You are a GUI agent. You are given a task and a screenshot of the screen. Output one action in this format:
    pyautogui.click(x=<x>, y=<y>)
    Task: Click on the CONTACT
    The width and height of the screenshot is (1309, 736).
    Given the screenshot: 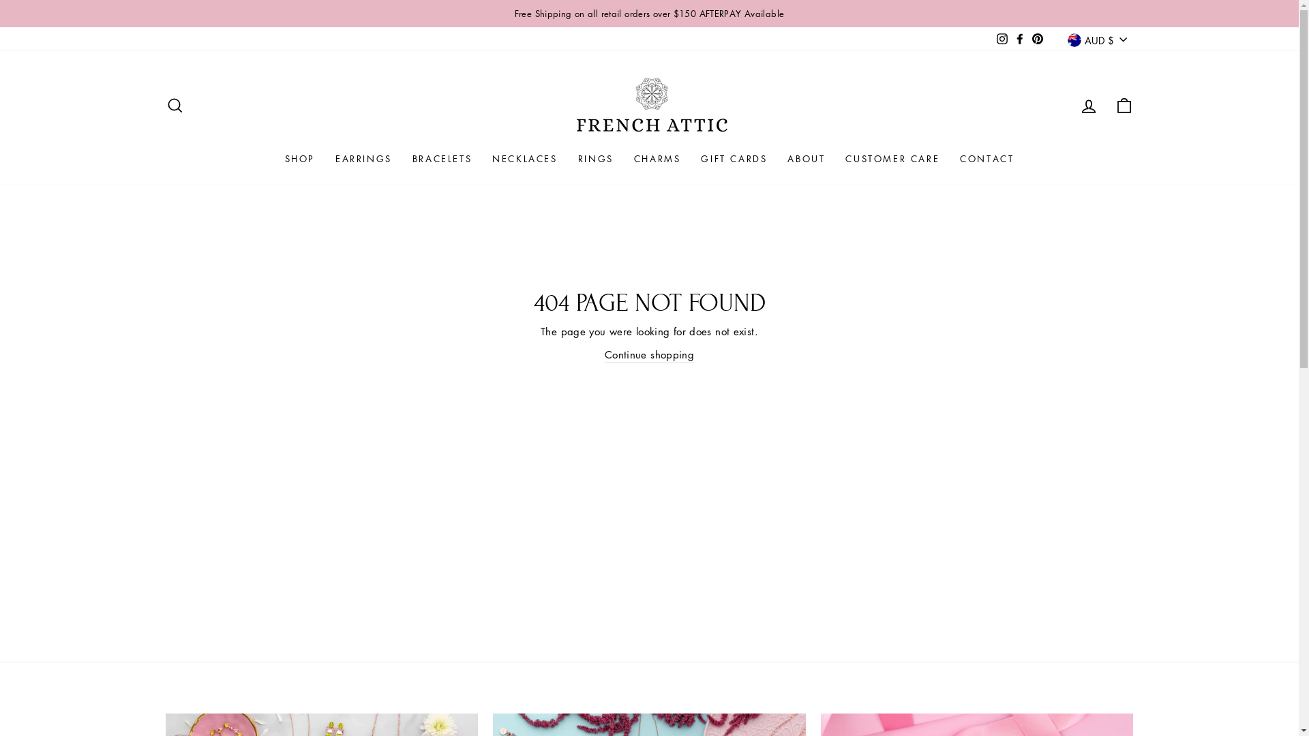 What is the action you would take?
    pyautogui.click(x=987, y=159)
    